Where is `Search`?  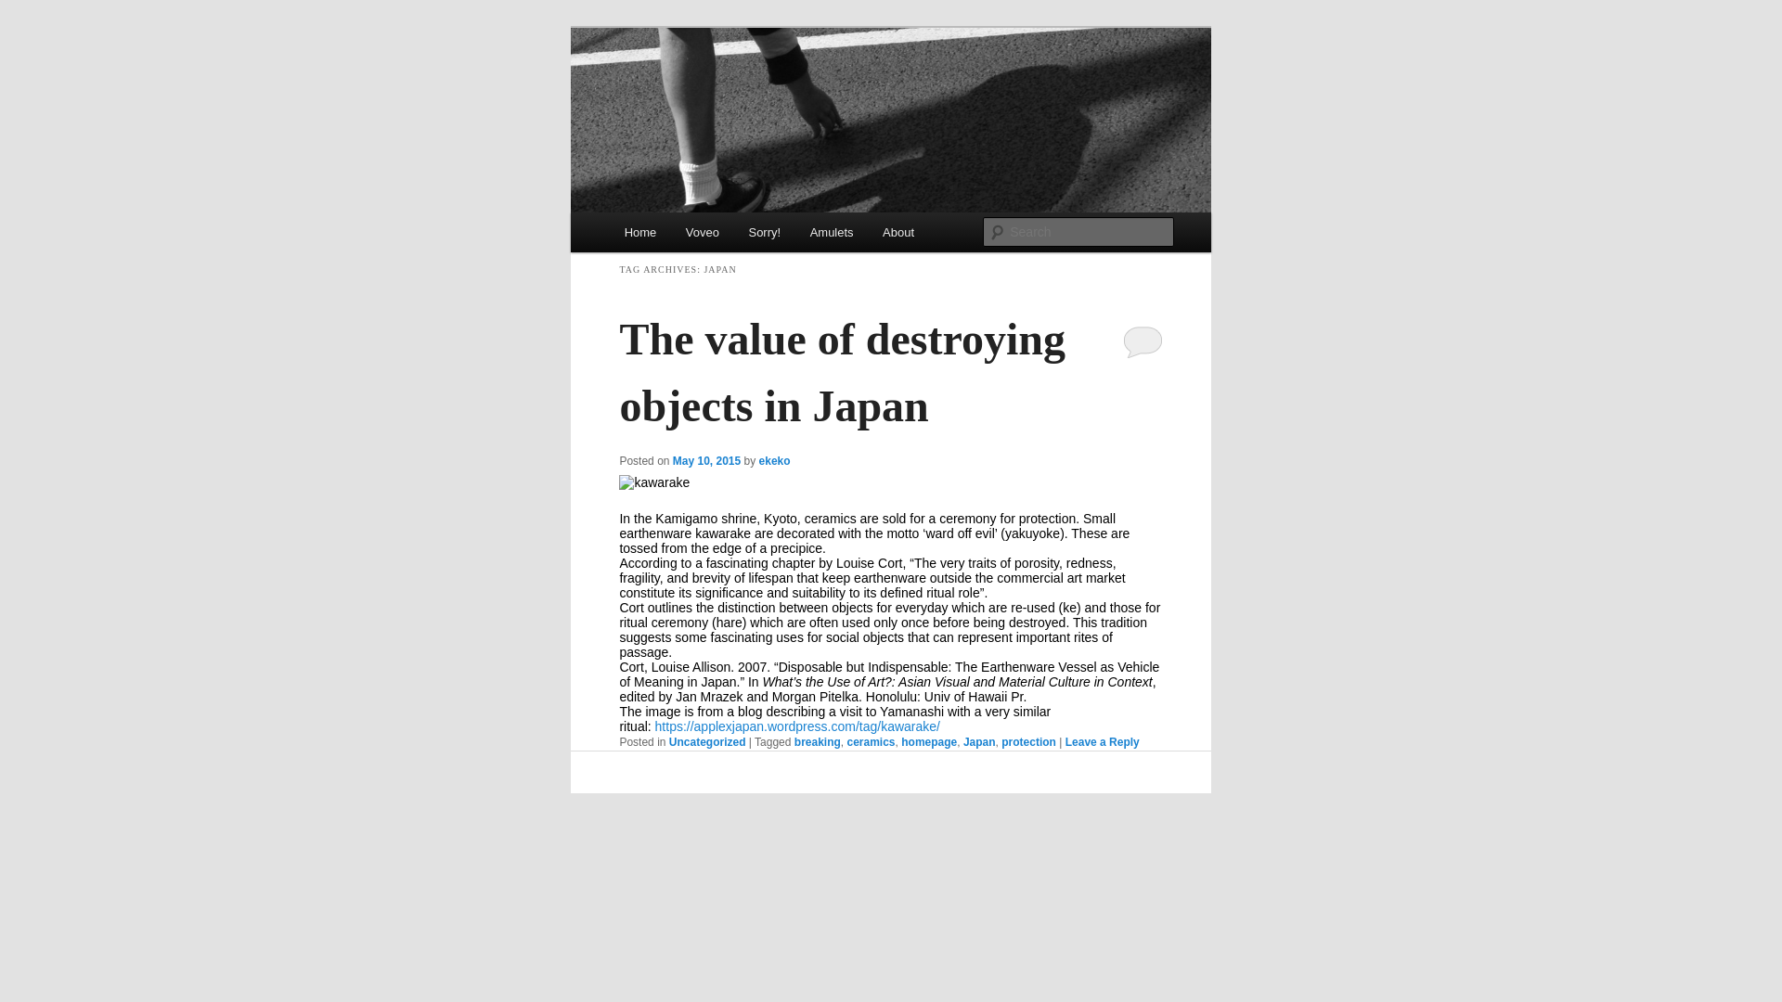
Search is located at coordinates (28, 9).